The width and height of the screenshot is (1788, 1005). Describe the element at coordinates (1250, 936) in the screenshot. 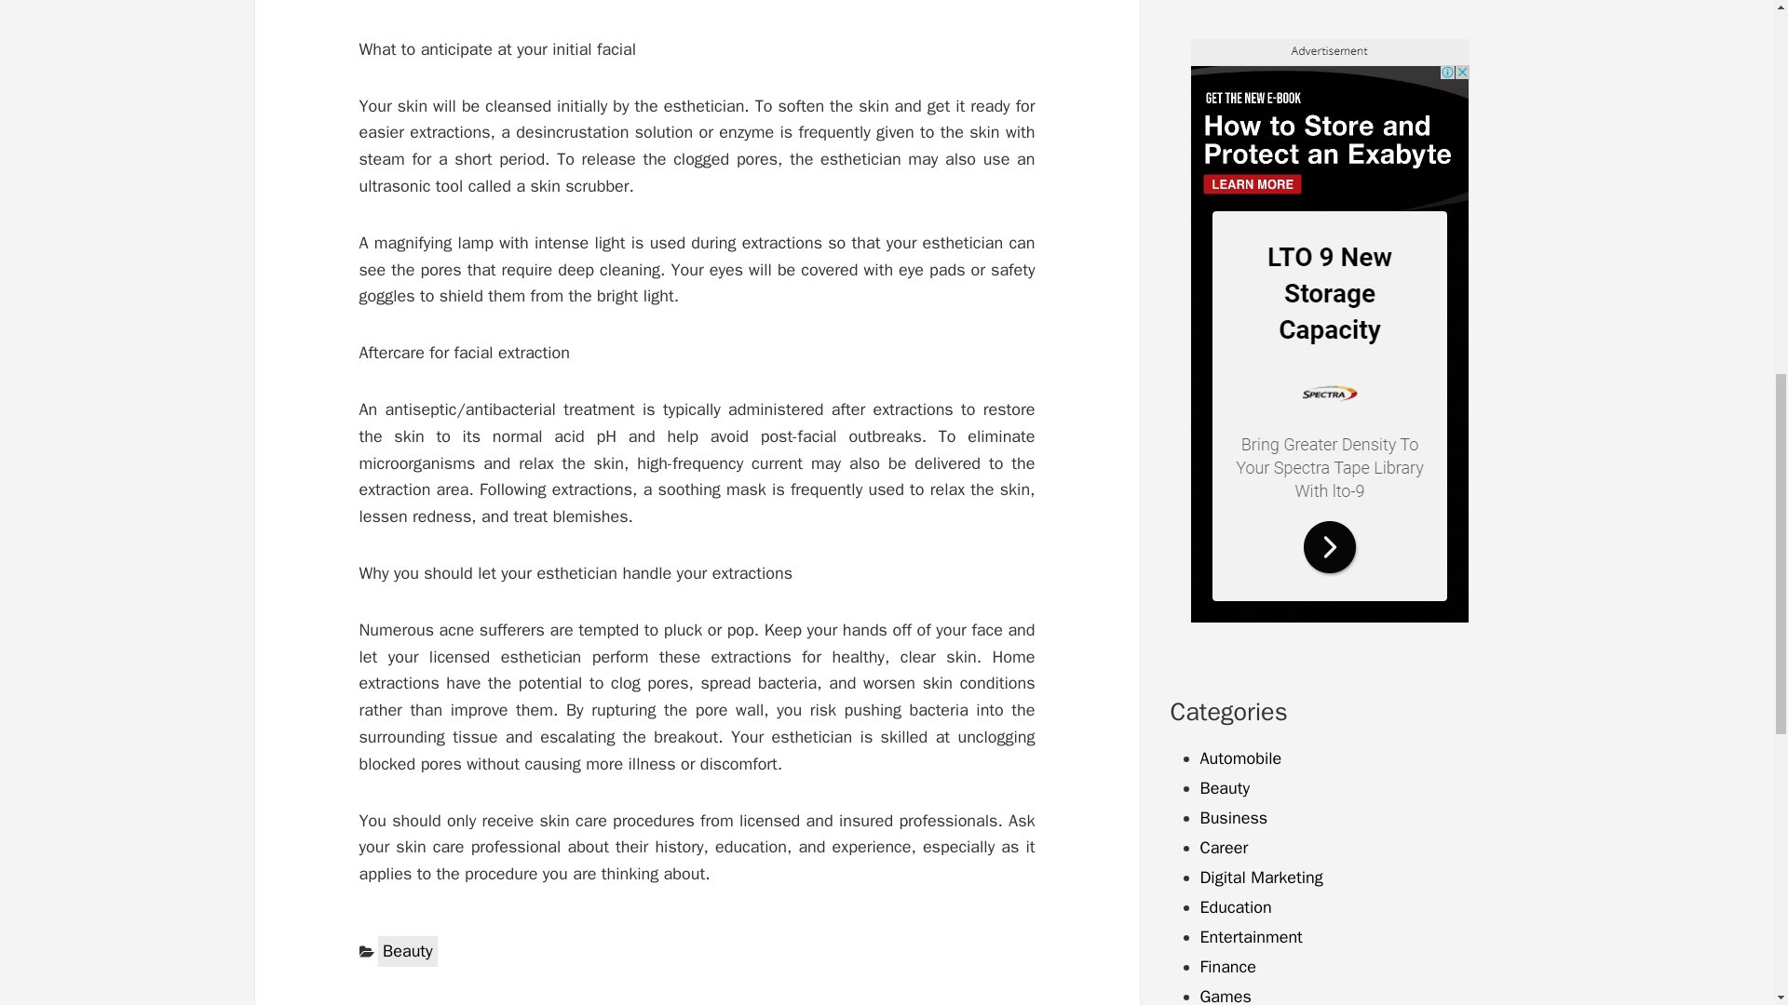

I see `Entertainment` at that location.